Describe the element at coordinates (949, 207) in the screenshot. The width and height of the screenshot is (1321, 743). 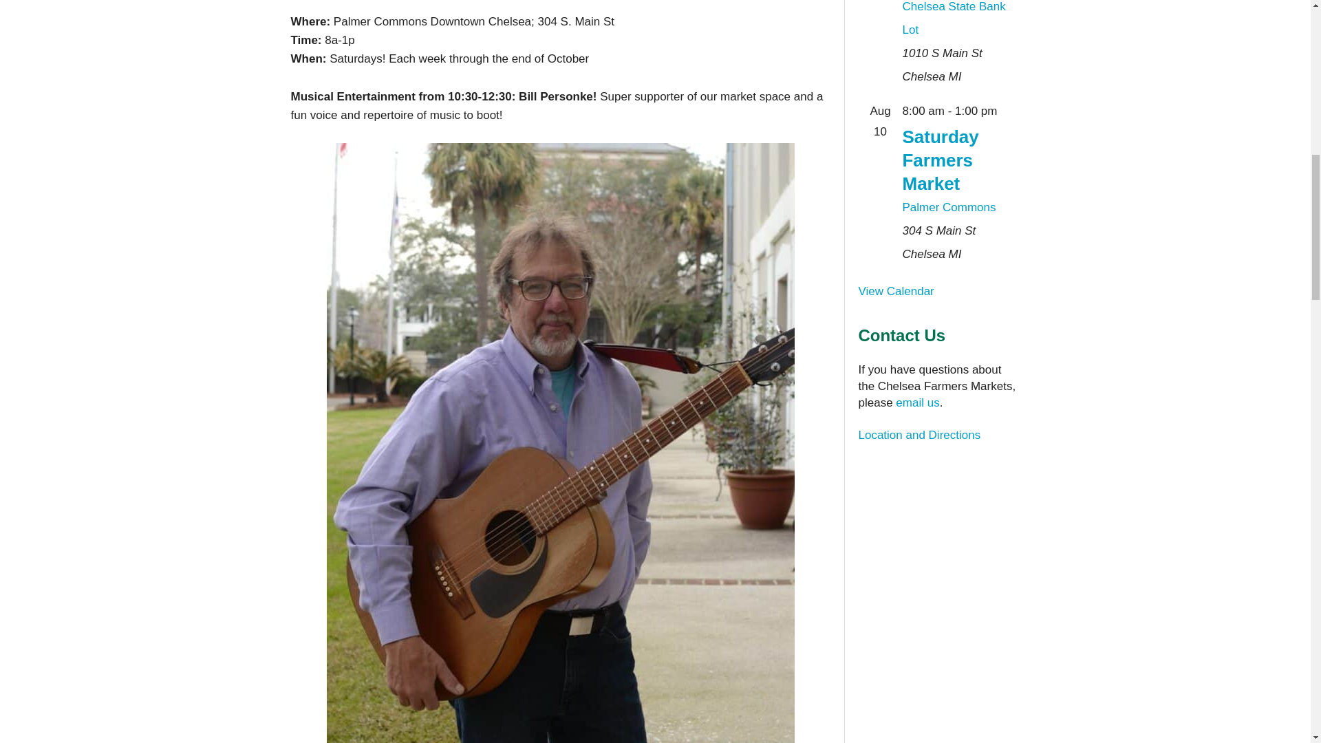
I see `Palmer Commons` at that location.